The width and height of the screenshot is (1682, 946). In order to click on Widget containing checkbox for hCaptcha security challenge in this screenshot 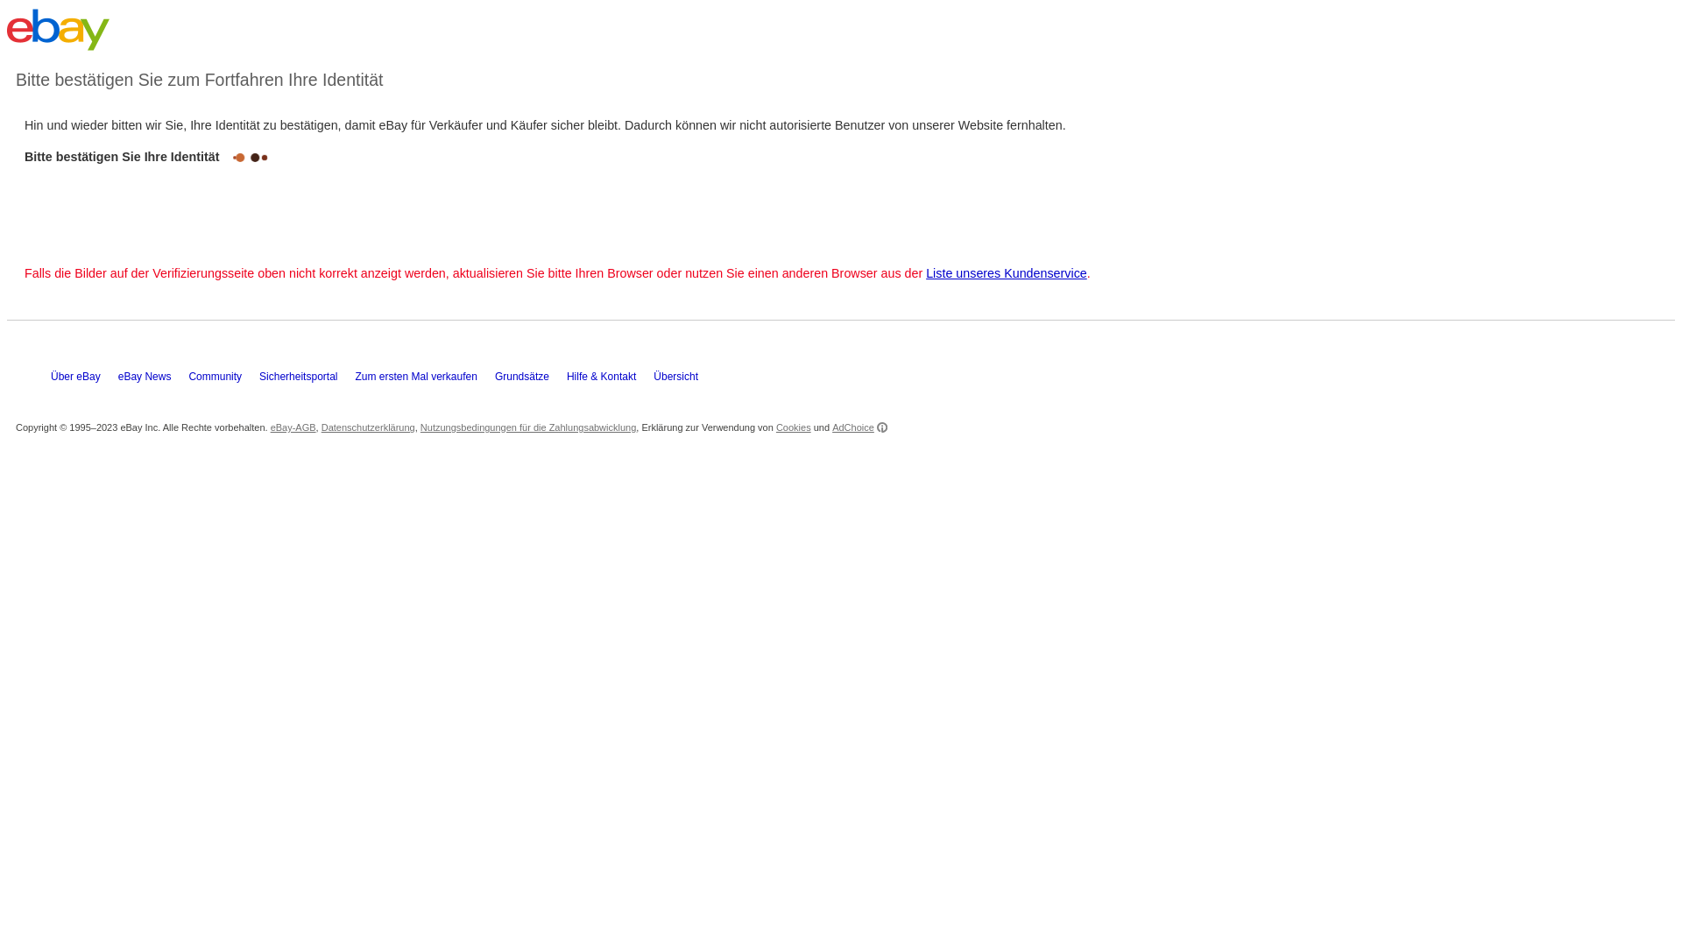, I will do `click(149, 207)`.